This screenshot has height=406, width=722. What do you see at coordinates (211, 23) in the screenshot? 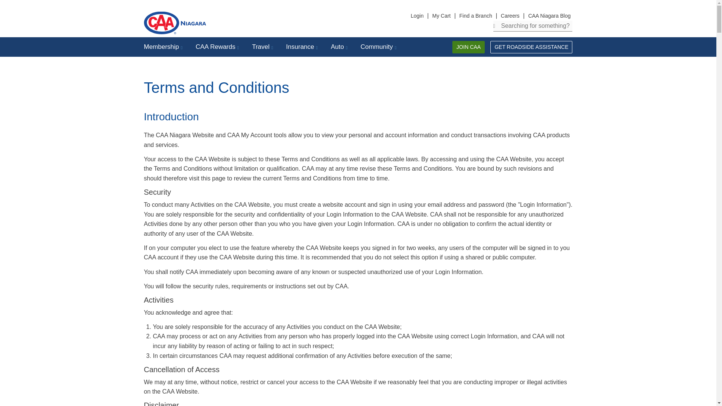
I see `Home` at bounding box center [211, 23].